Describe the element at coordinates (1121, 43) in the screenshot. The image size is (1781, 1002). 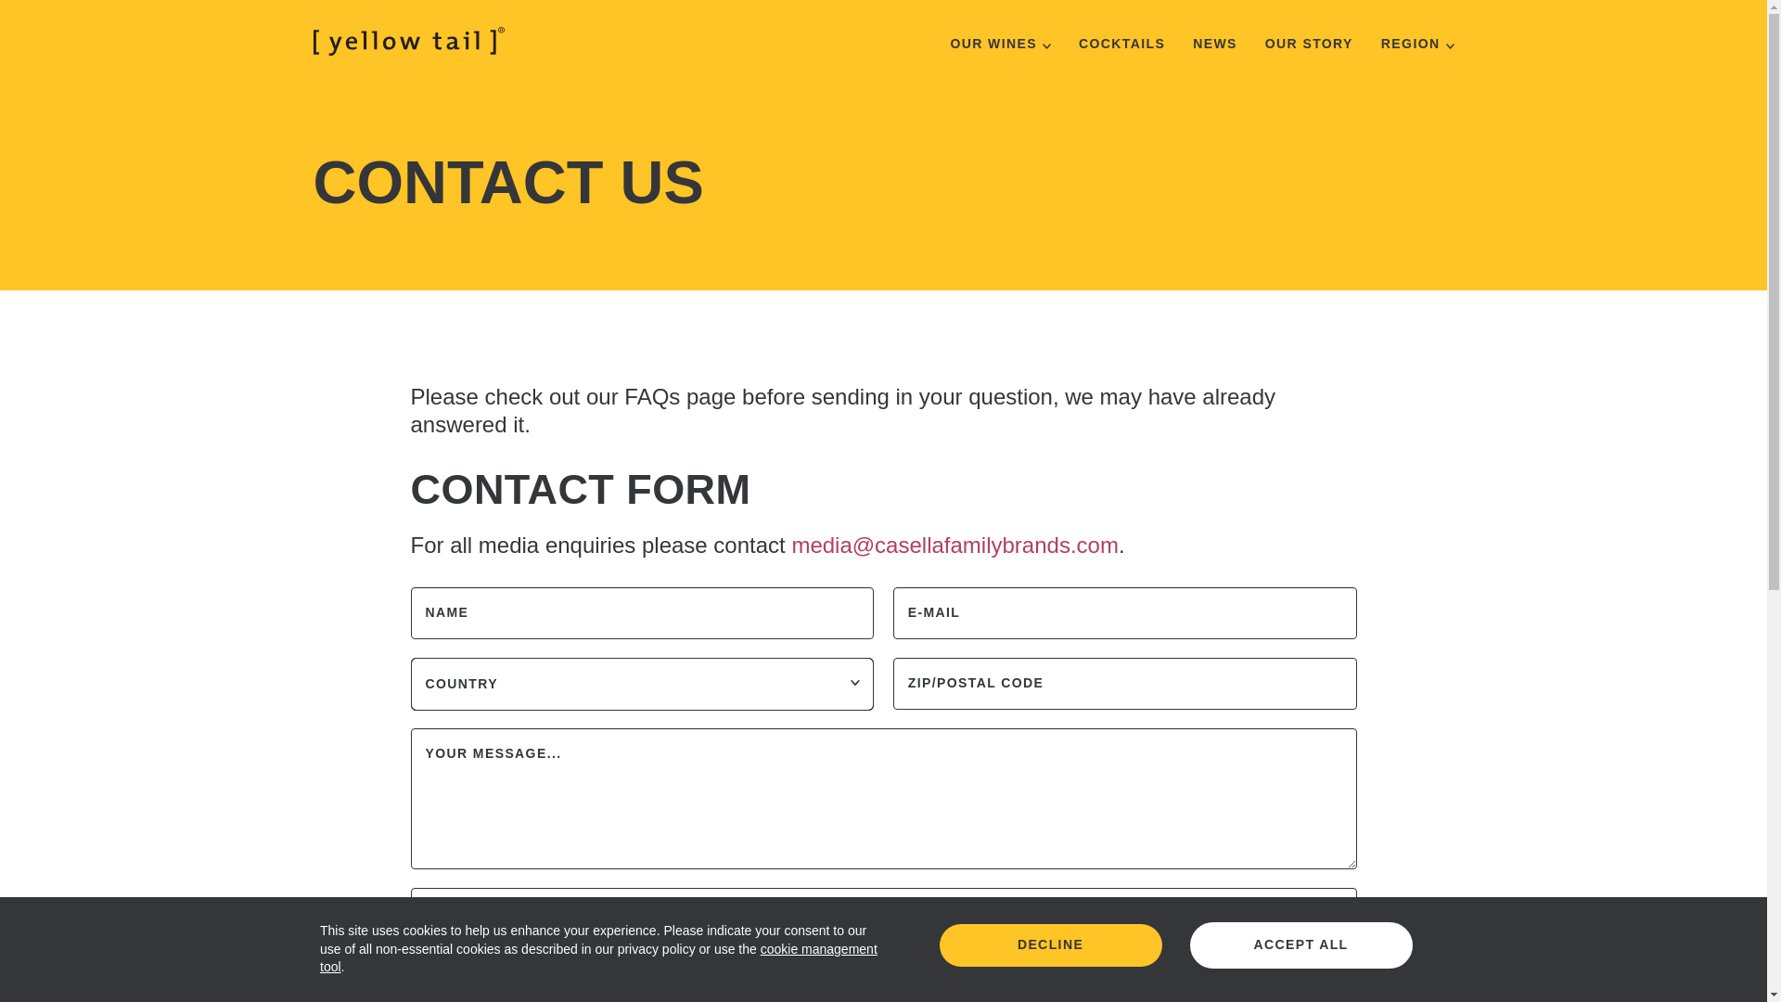
I see `COCKTAILS` at that location.